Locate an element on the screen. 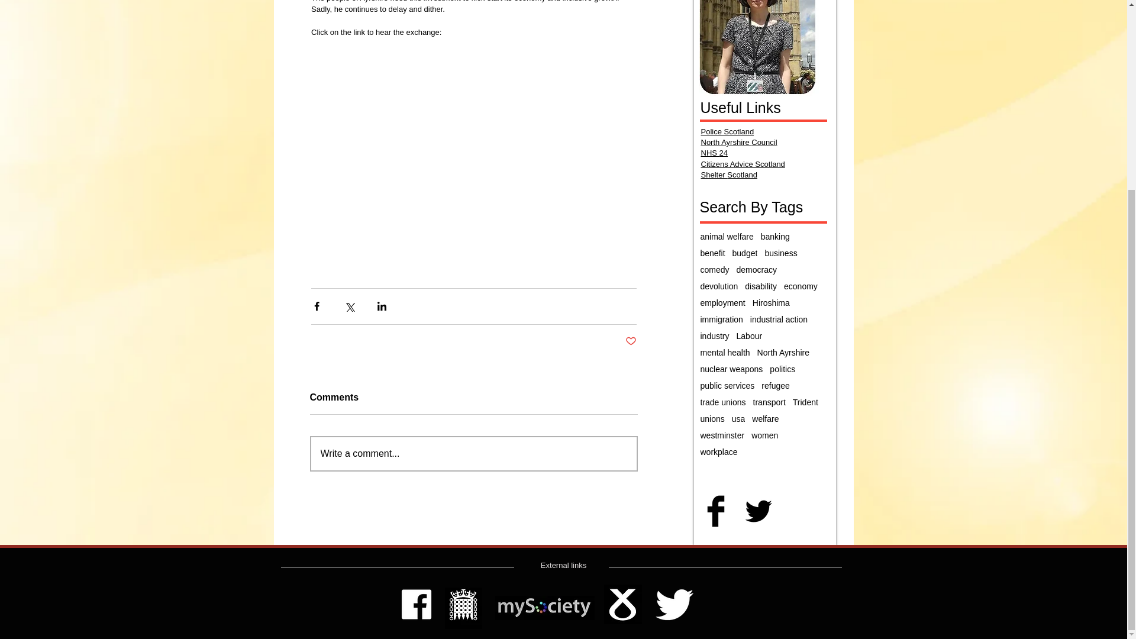 Image resolution: width=1136 pixels, height=639 pixels. facebook-10241.png is located at coordinates (417, 603).